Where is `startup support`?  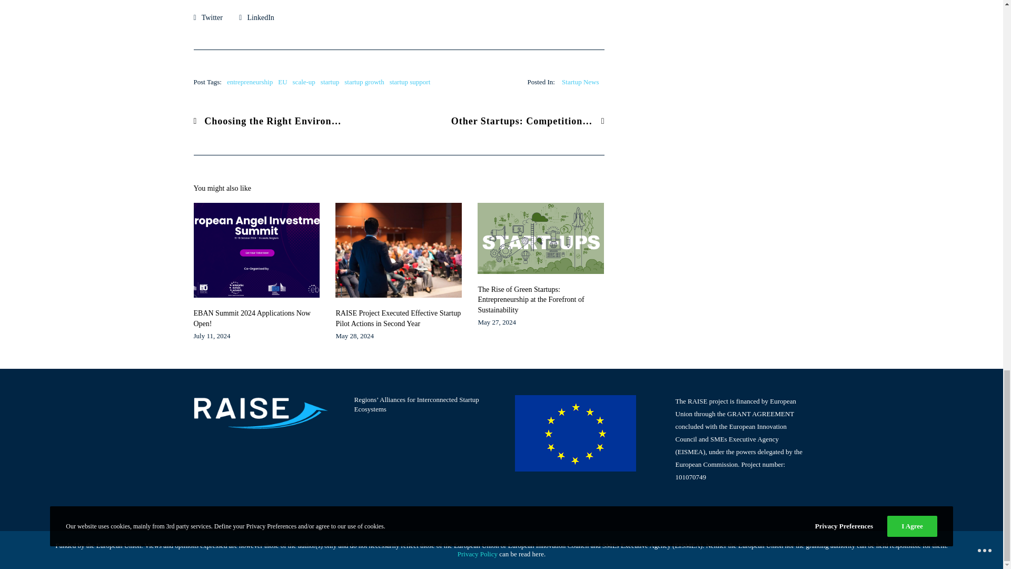
startup support is located at coordinates (410, 82).